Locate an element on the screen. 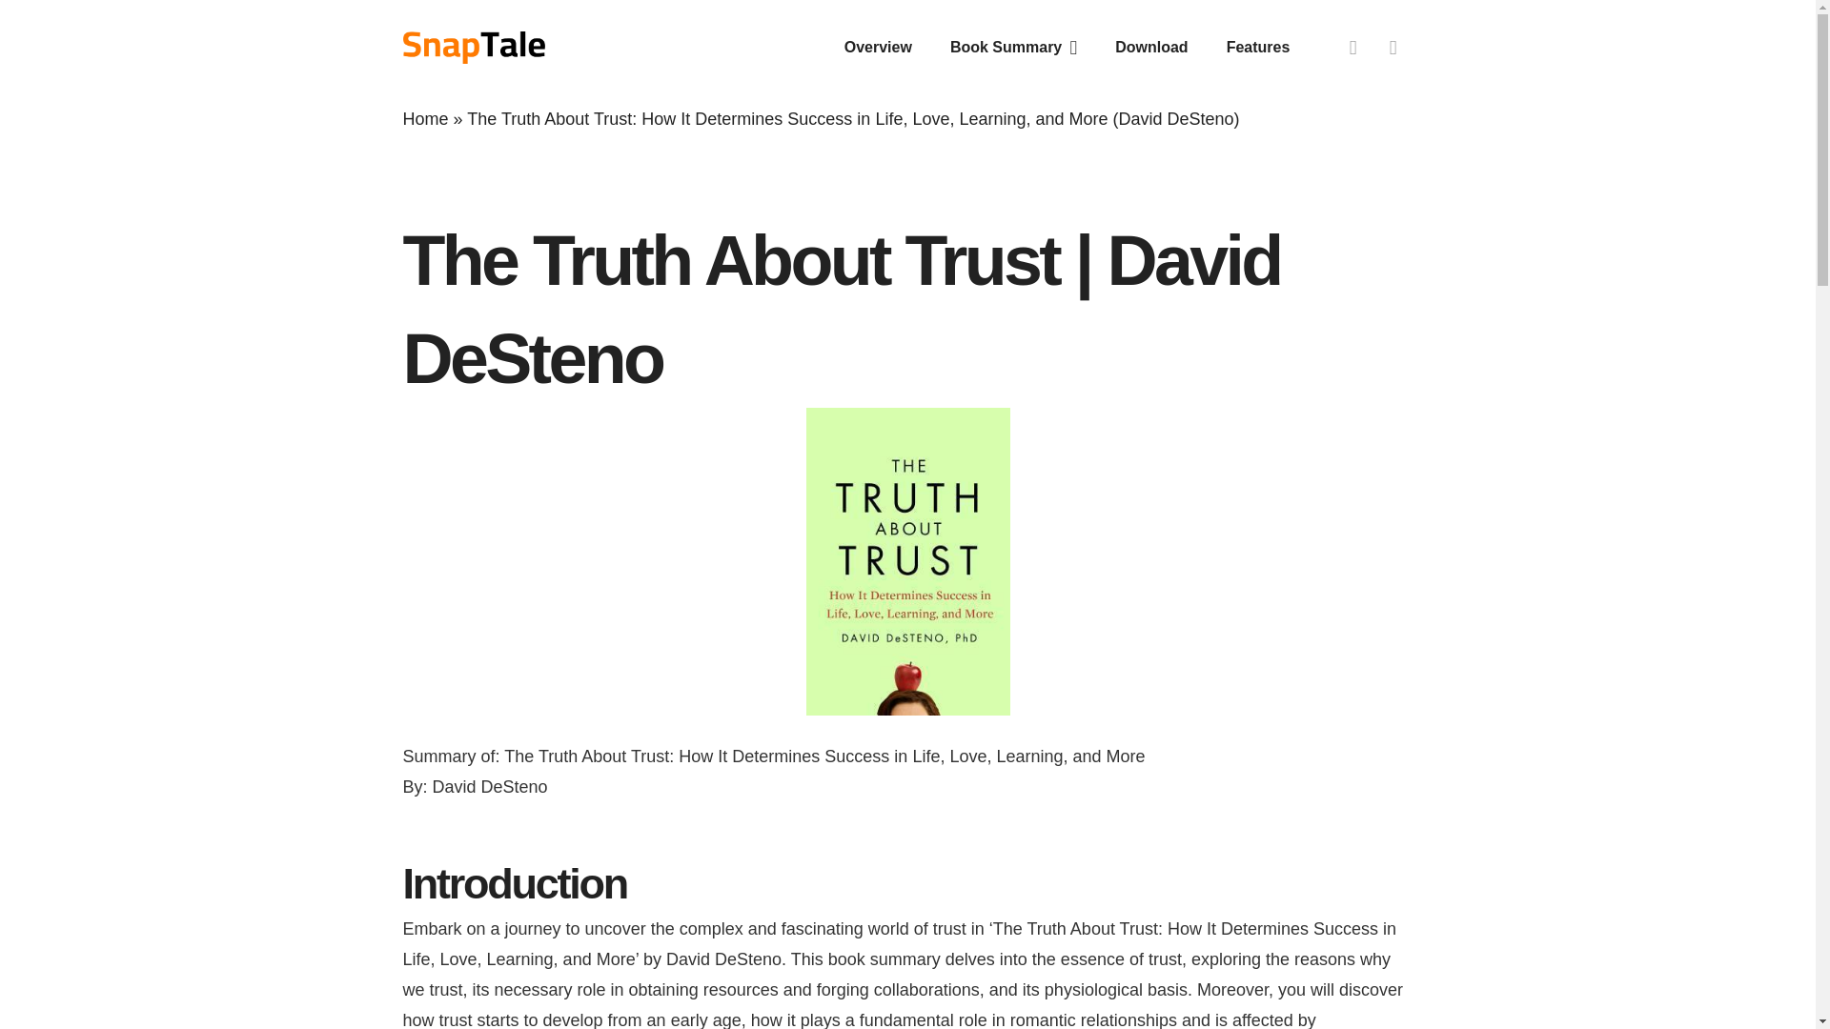  Home is located at coordinates (425, 118).